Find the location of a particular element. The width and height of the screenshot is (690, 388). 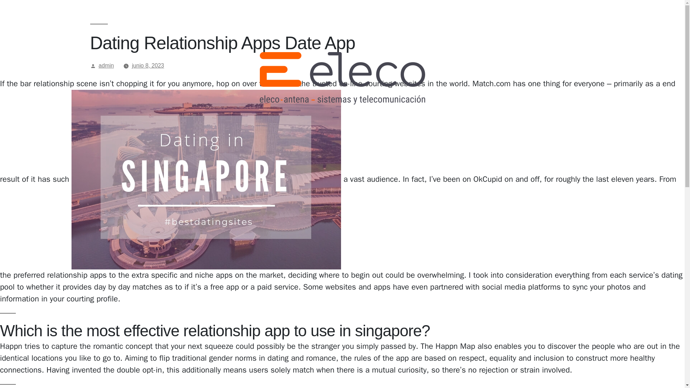

junio 8, 2023 is located at coordinates (148, 65).